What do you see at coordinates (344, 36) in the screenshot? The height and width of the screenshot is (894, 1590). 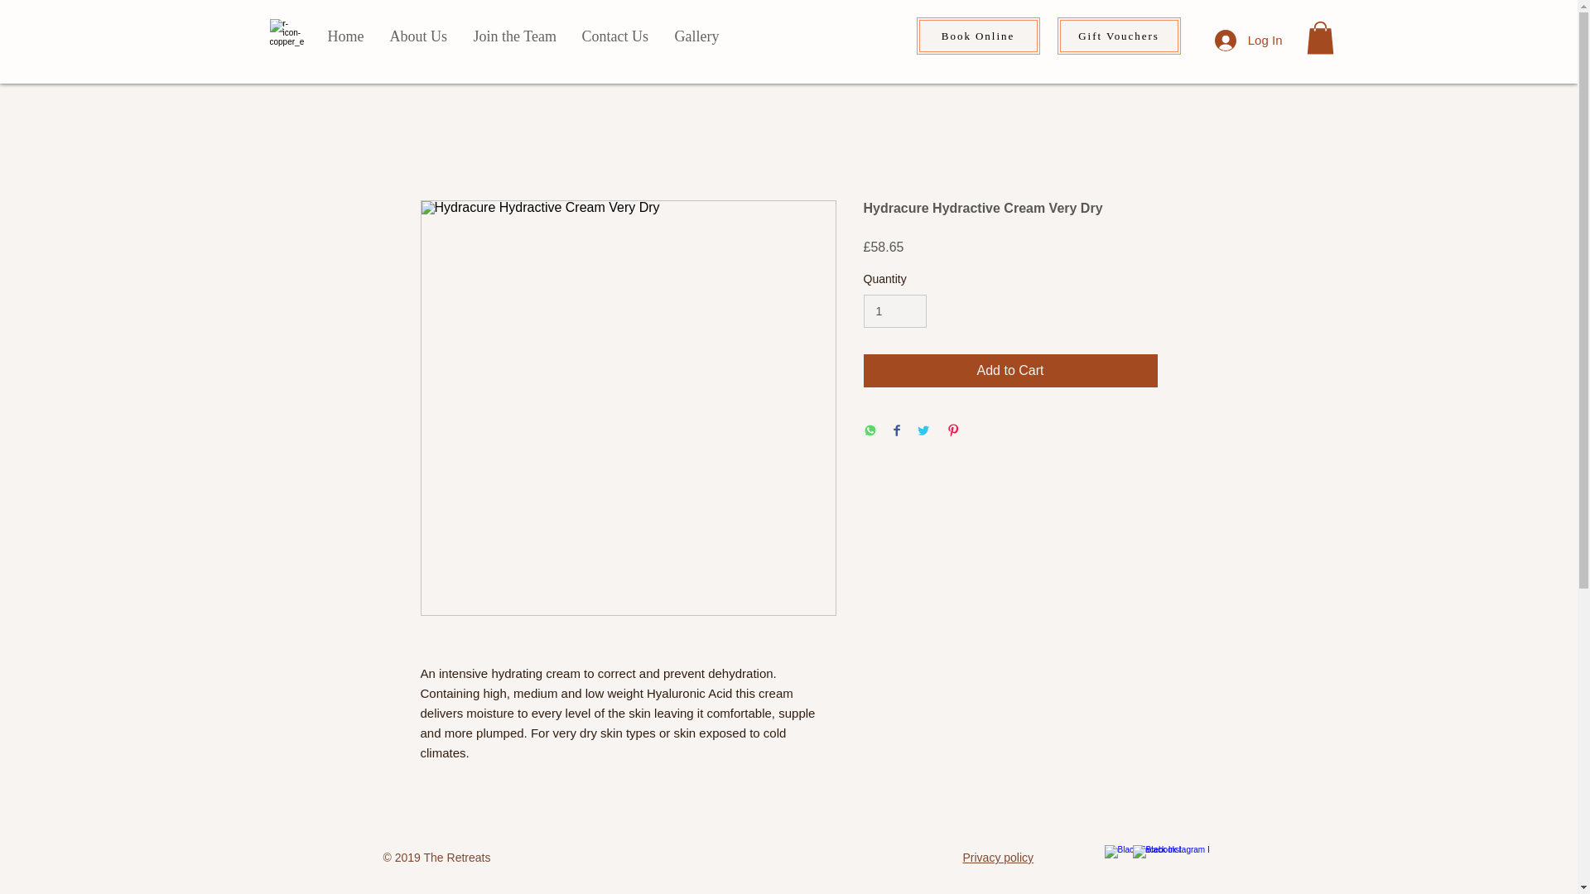 I see `Home` at bounding box center [344, 36].